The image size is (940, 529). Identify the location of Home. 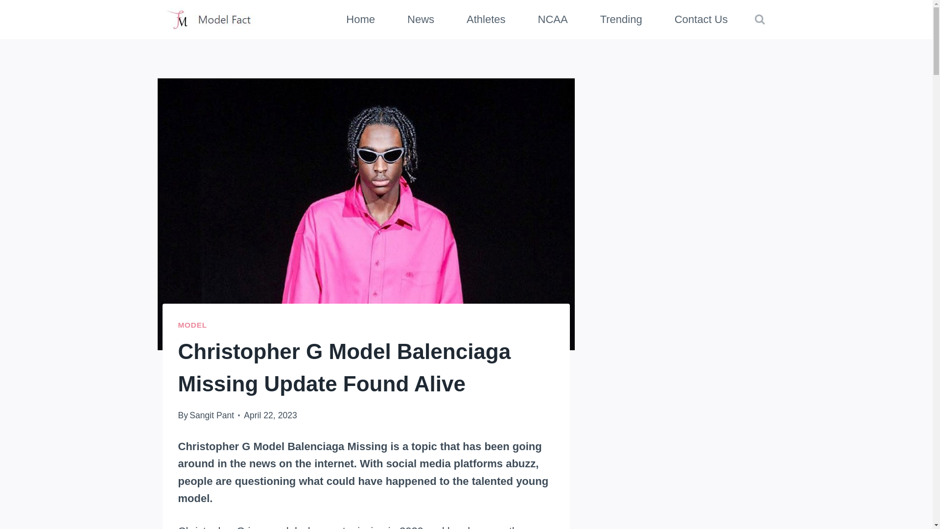
(360, 20).